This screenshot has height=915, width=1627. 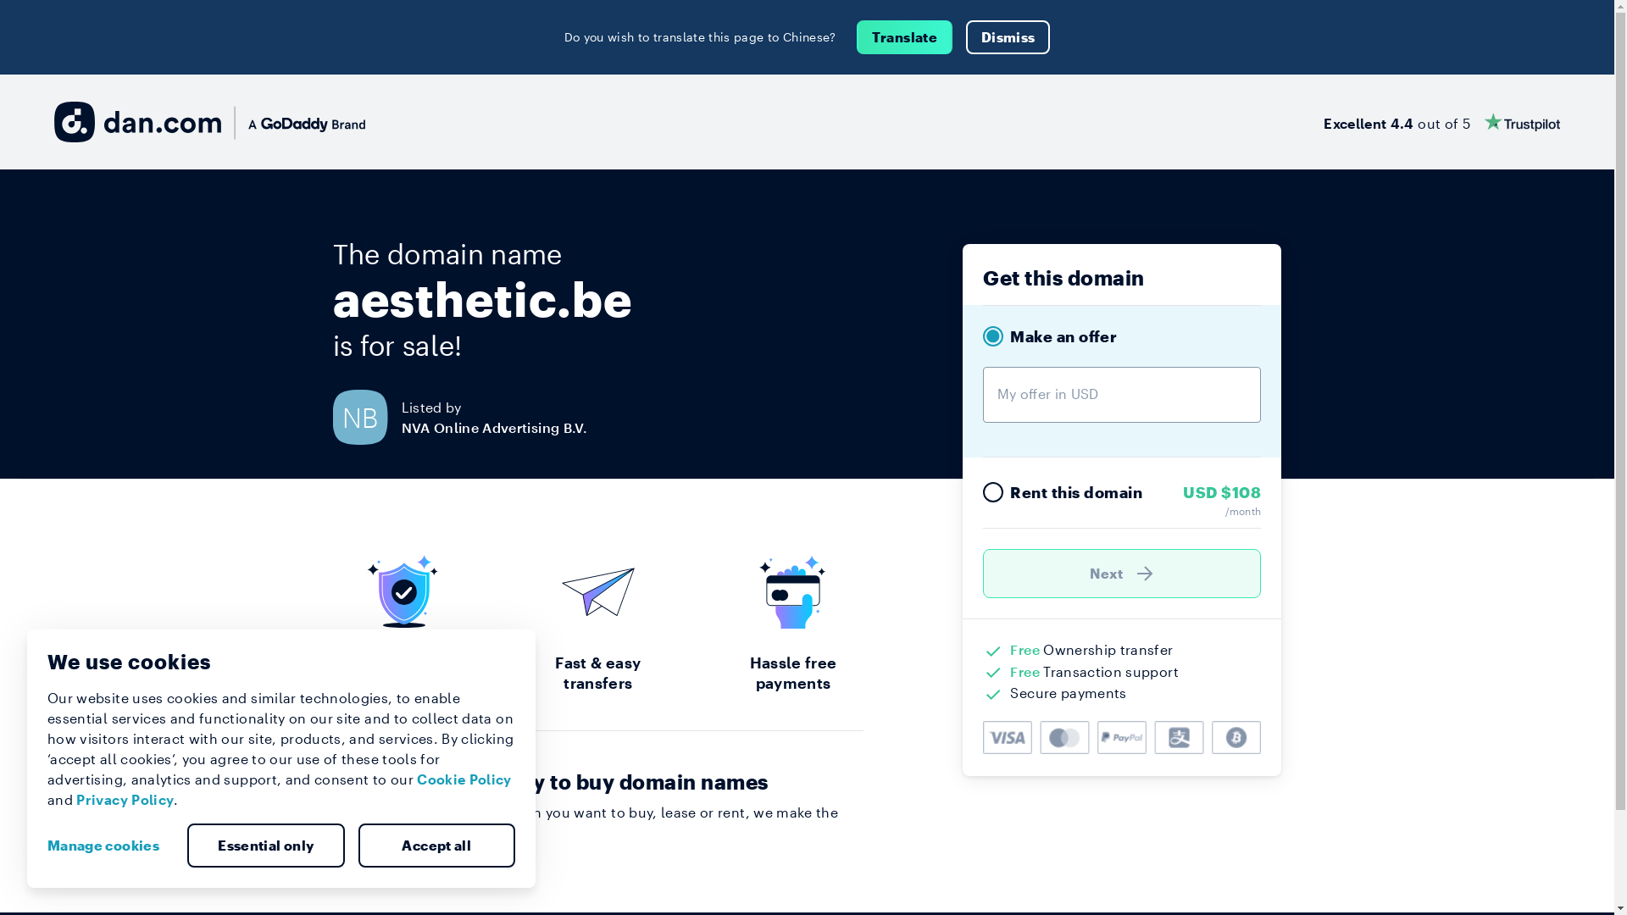 What do you see at coordinates (436, 846) in the screenshot?
I see `Accept all` at bounding box center [436, 846].